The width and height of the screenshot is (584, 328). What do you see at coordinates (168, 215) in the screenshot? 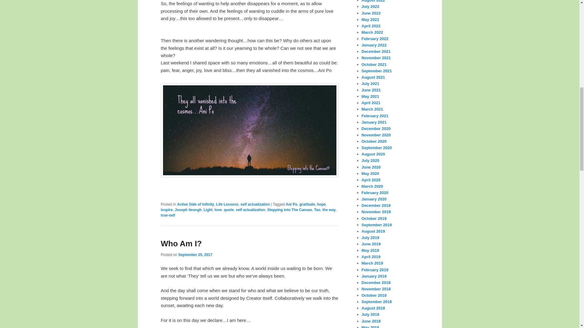
I see `true-self` at bounding box center [168, 215].